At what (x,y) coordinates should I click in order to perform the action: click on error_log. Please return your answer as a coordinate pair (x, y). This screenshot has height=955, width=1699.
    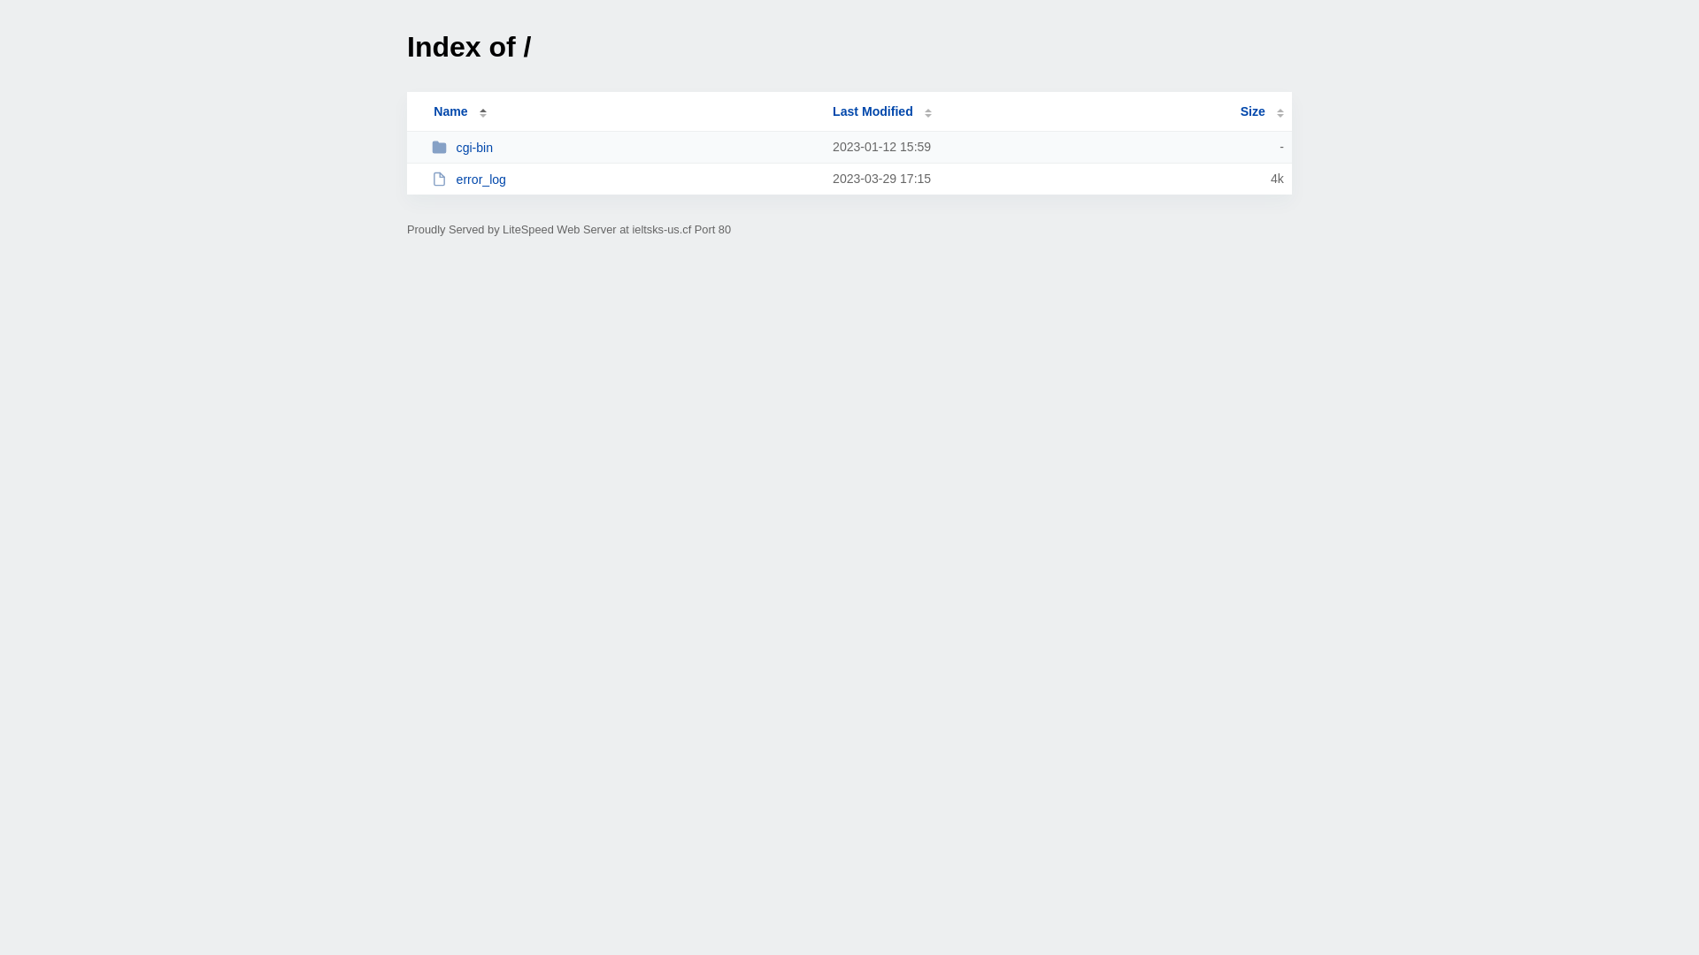
    Looking at the image, I should click on (625, 179).